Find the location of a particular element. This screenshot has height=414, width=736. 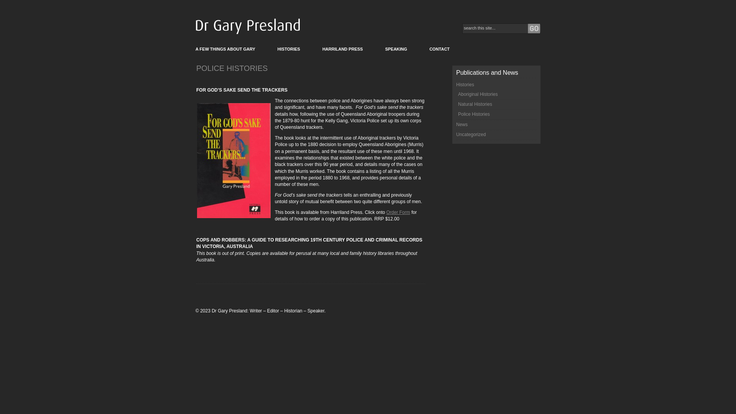

News is located at coordinates (462, 125).